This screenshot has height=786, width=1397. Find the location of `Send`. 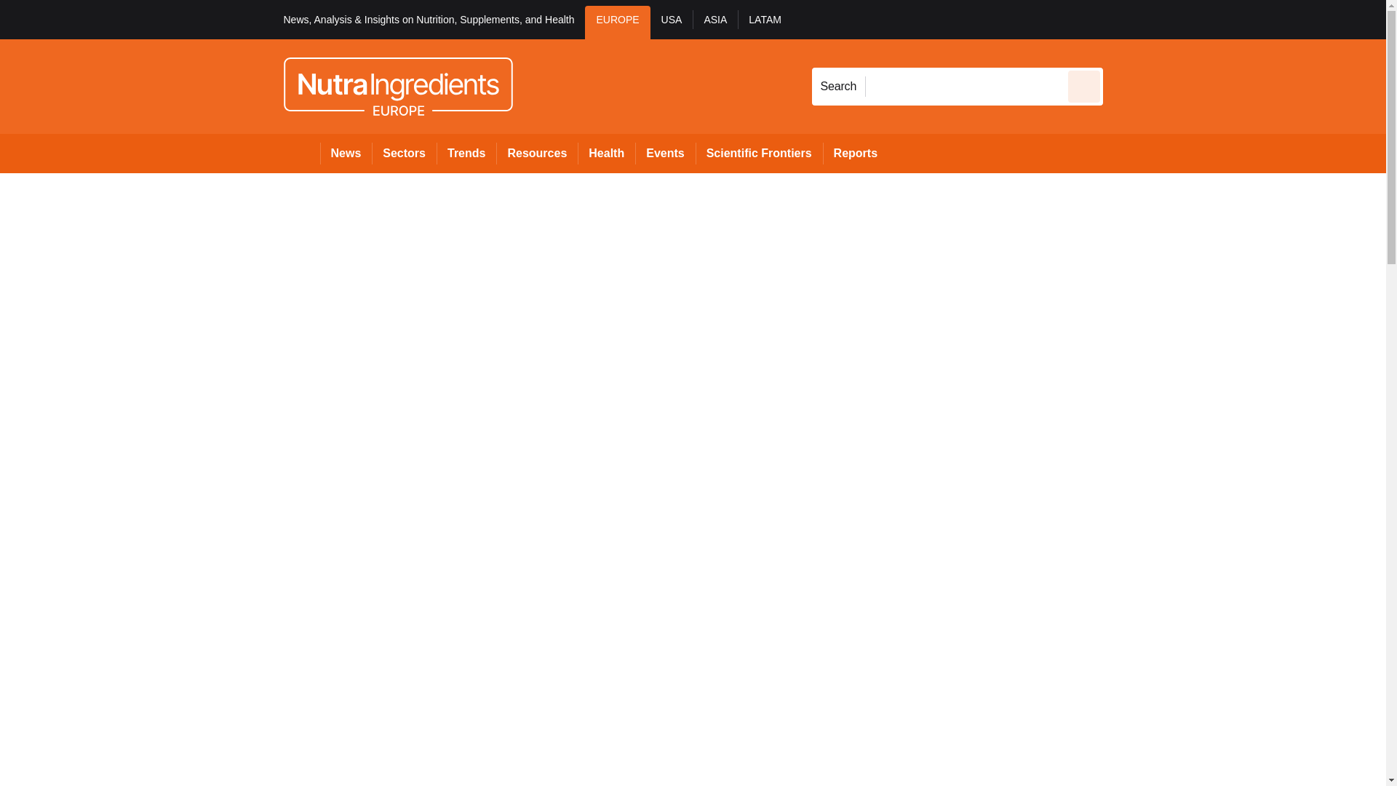

Send is located at coordinates (1084, 86).